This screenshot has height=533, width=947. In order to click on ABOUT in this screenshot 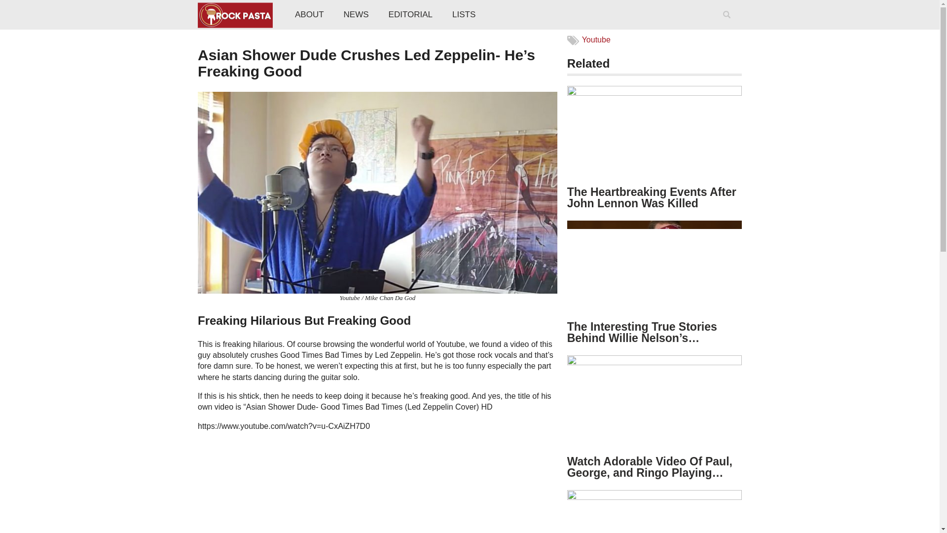, I will do `click(309, 15)`.